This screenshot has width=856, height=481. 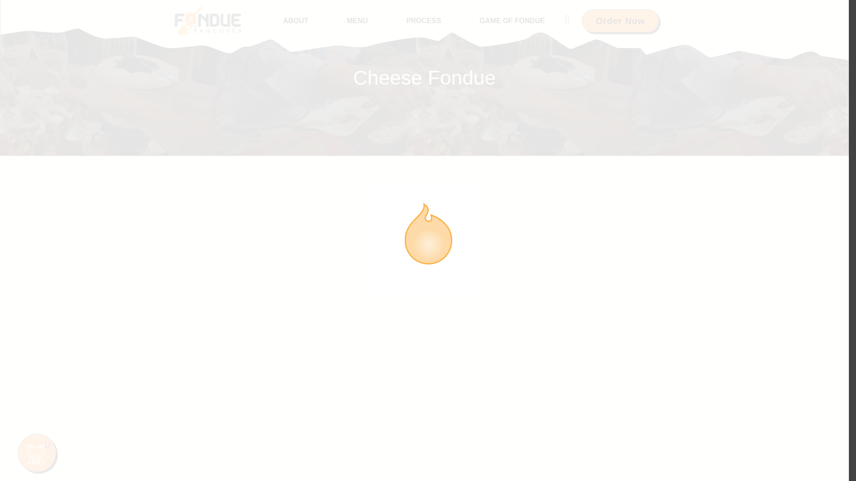 I want to click on 0, so click(x=37, y=452).